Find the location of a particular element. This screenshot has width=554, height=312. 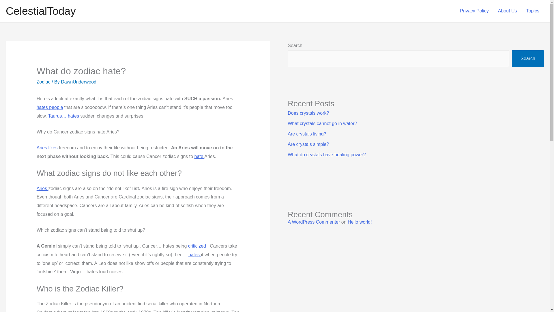

Topics is located at coordinates (533, 11).